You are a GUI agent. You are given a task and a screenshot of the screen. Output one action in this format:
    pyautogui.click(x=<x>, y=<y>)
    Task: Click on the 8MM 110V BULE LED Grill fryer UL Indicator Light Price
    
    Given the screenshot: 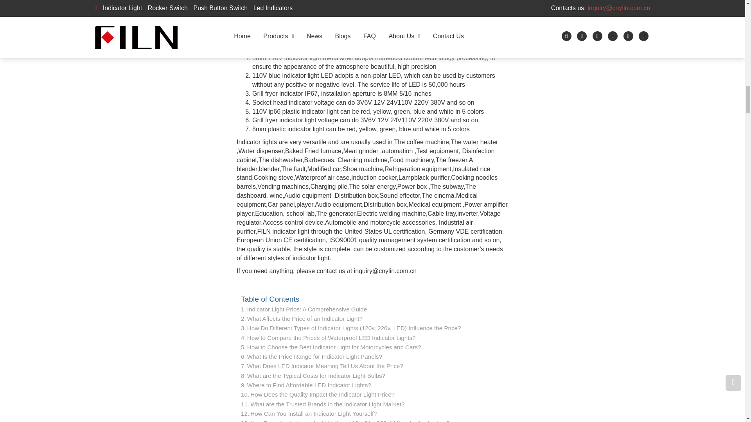 What is the action you would take?
    pyautogui.click(x=299, y=14)
    